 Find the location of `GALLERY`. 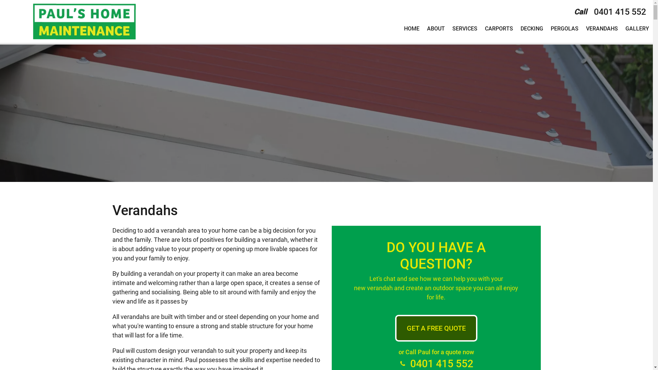

GALLERY is located at coordinates (637, 29).